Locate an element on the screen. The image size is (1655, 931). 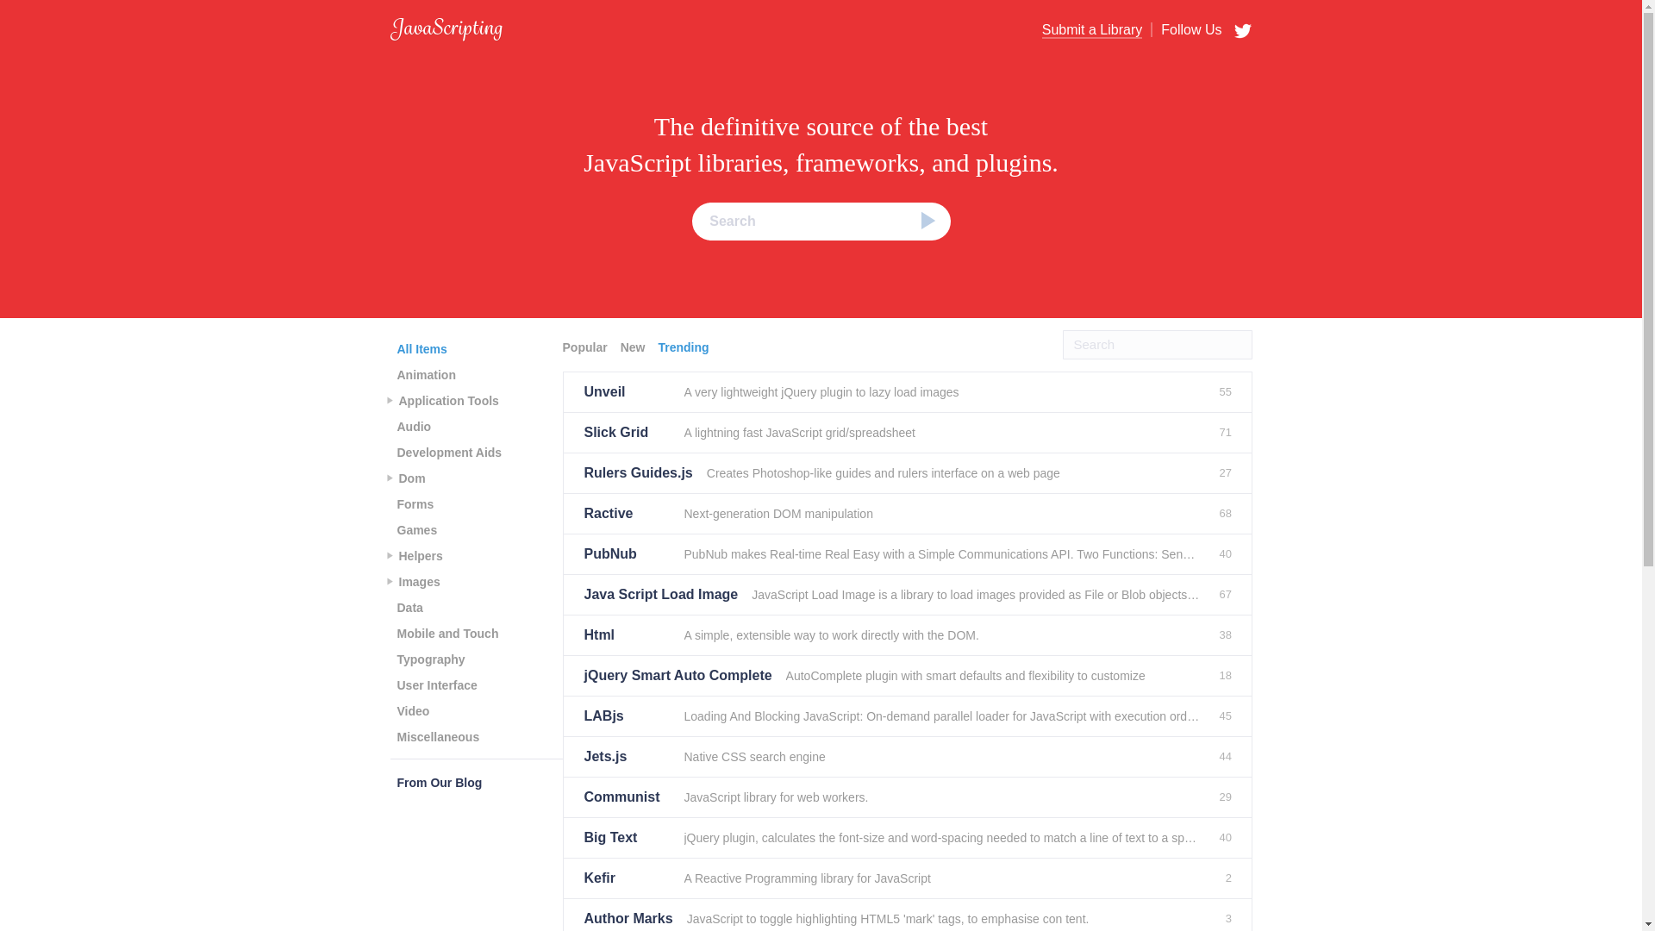
Miscellaneous is located at coordinates (438, 737).